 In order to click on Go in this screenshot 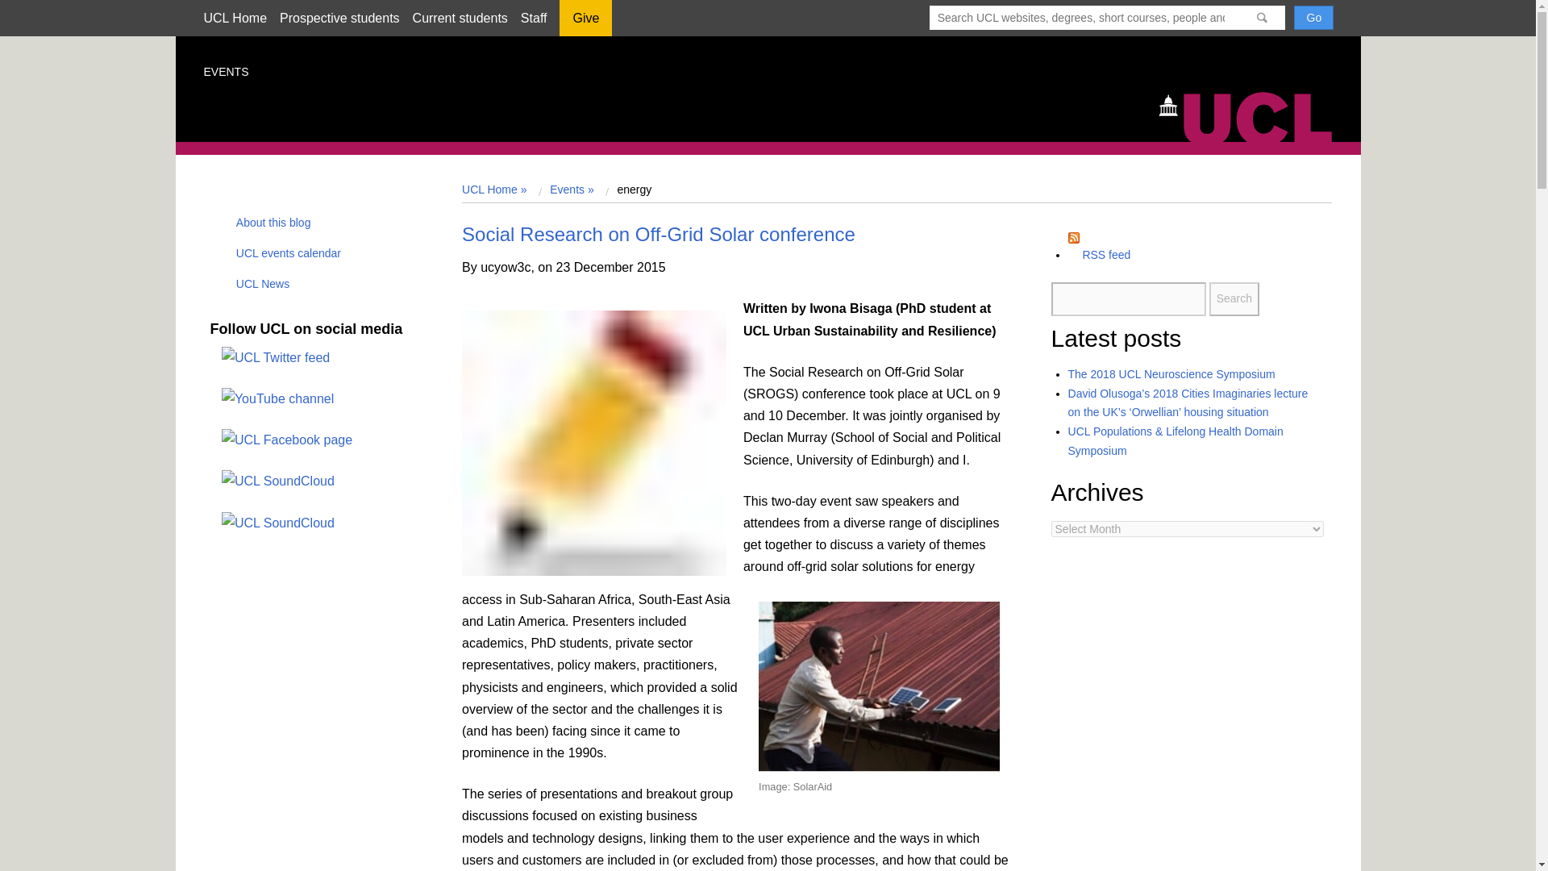, I will do `click(1313, 17)`.